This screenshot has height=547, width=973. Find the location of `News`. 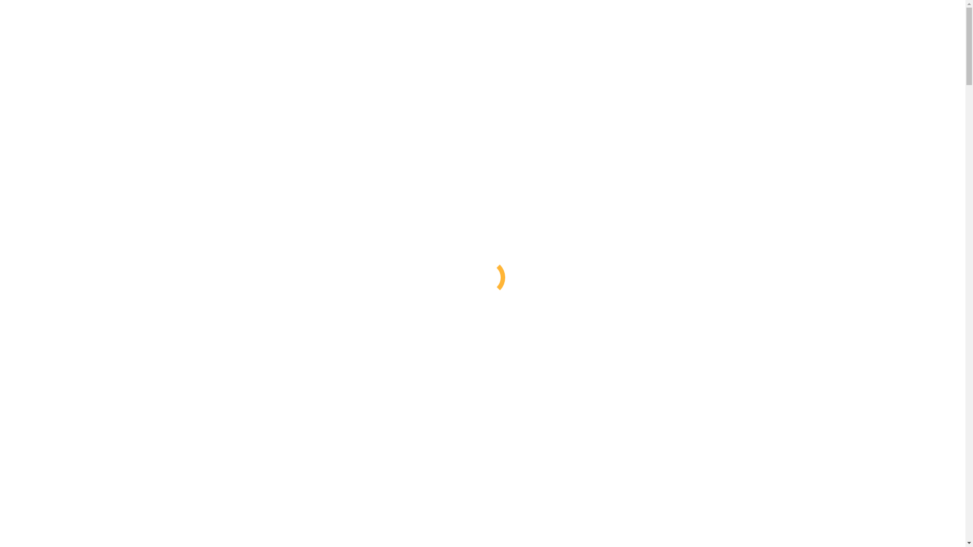

News is located at coordinates (54, 513).